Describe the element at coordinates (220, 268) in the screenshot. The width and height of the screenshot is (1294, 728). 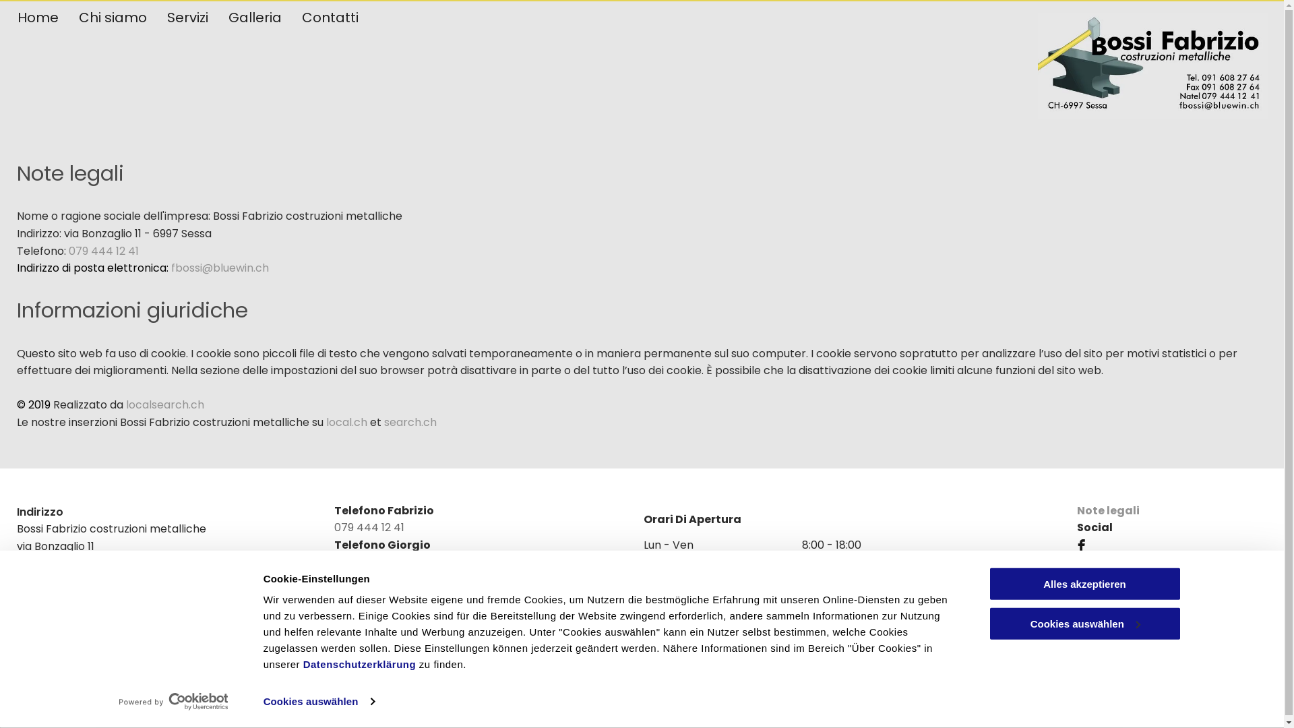
I see `fbossi@bluewin.ch` at that location.